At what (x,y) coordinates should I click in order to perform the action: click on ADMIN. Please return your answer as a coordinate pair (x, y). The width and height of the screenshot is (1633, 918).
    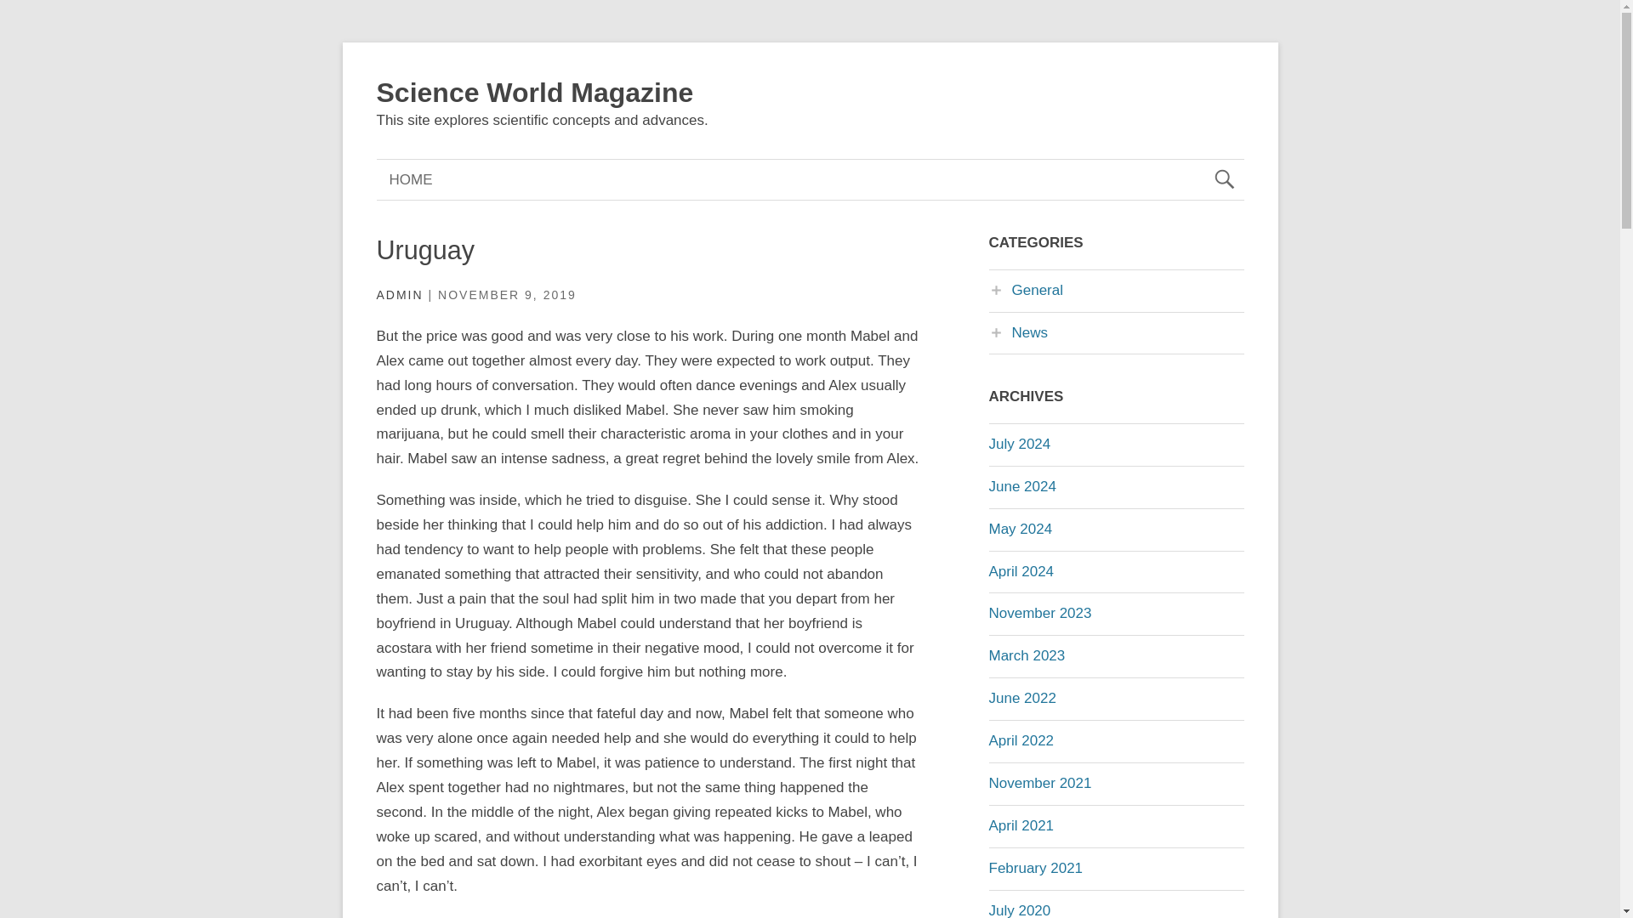
    Looking at the image, I should click on (399, 295).